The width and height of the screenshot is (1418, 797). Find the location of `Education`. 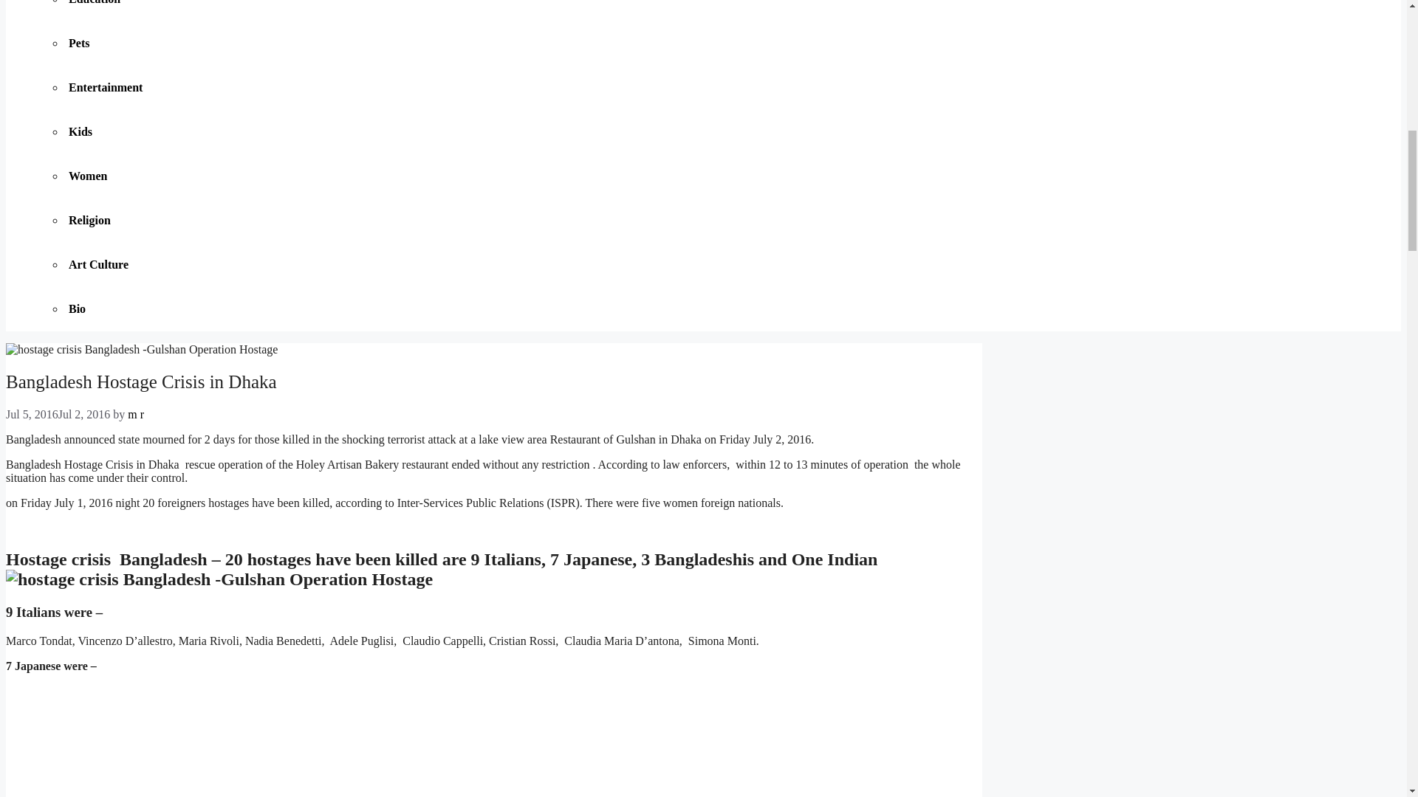

Education is located at coordinates (96, 2).